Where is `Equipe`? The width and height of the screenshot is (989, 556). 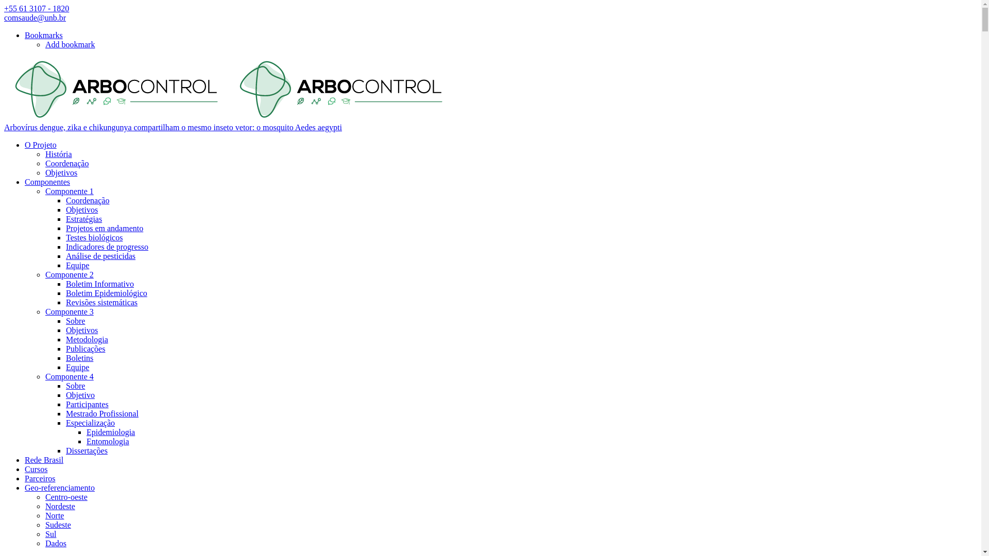 Equipe is located at coordinates (77, 368).